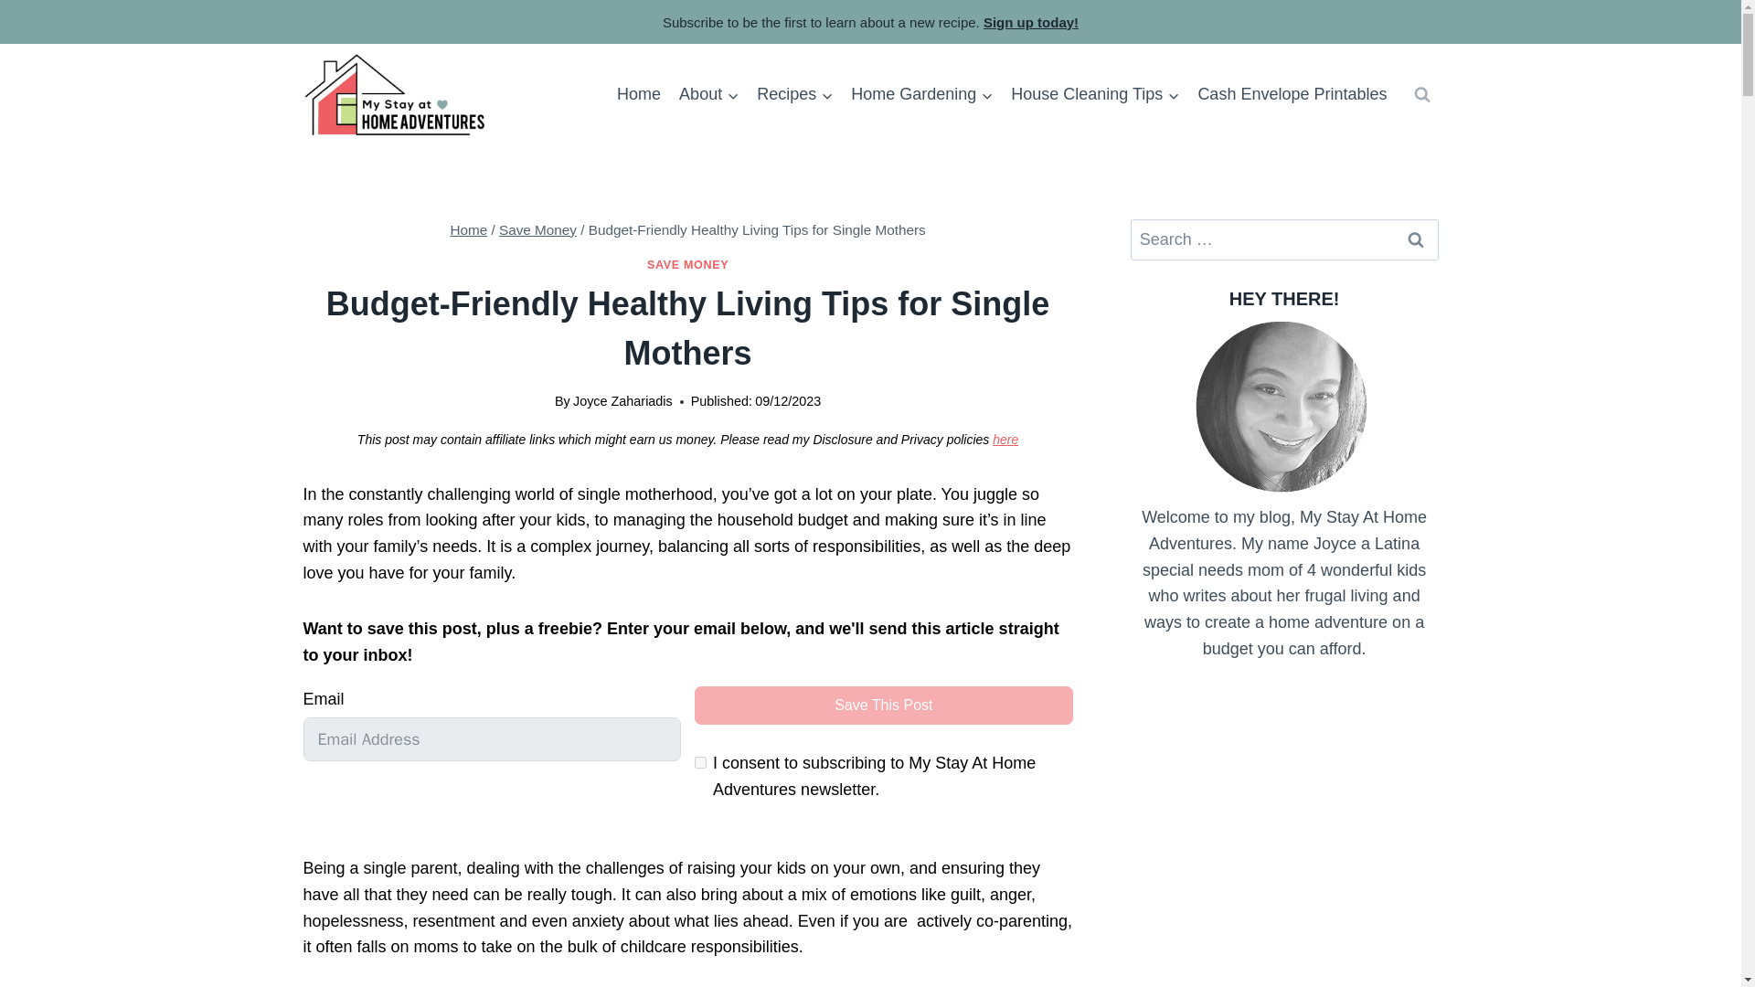 The height and width of the screenshot is (987, 1755). Describe the element at coordinates (883, 705) in the screenshot. I see `Save This Post` at that location.